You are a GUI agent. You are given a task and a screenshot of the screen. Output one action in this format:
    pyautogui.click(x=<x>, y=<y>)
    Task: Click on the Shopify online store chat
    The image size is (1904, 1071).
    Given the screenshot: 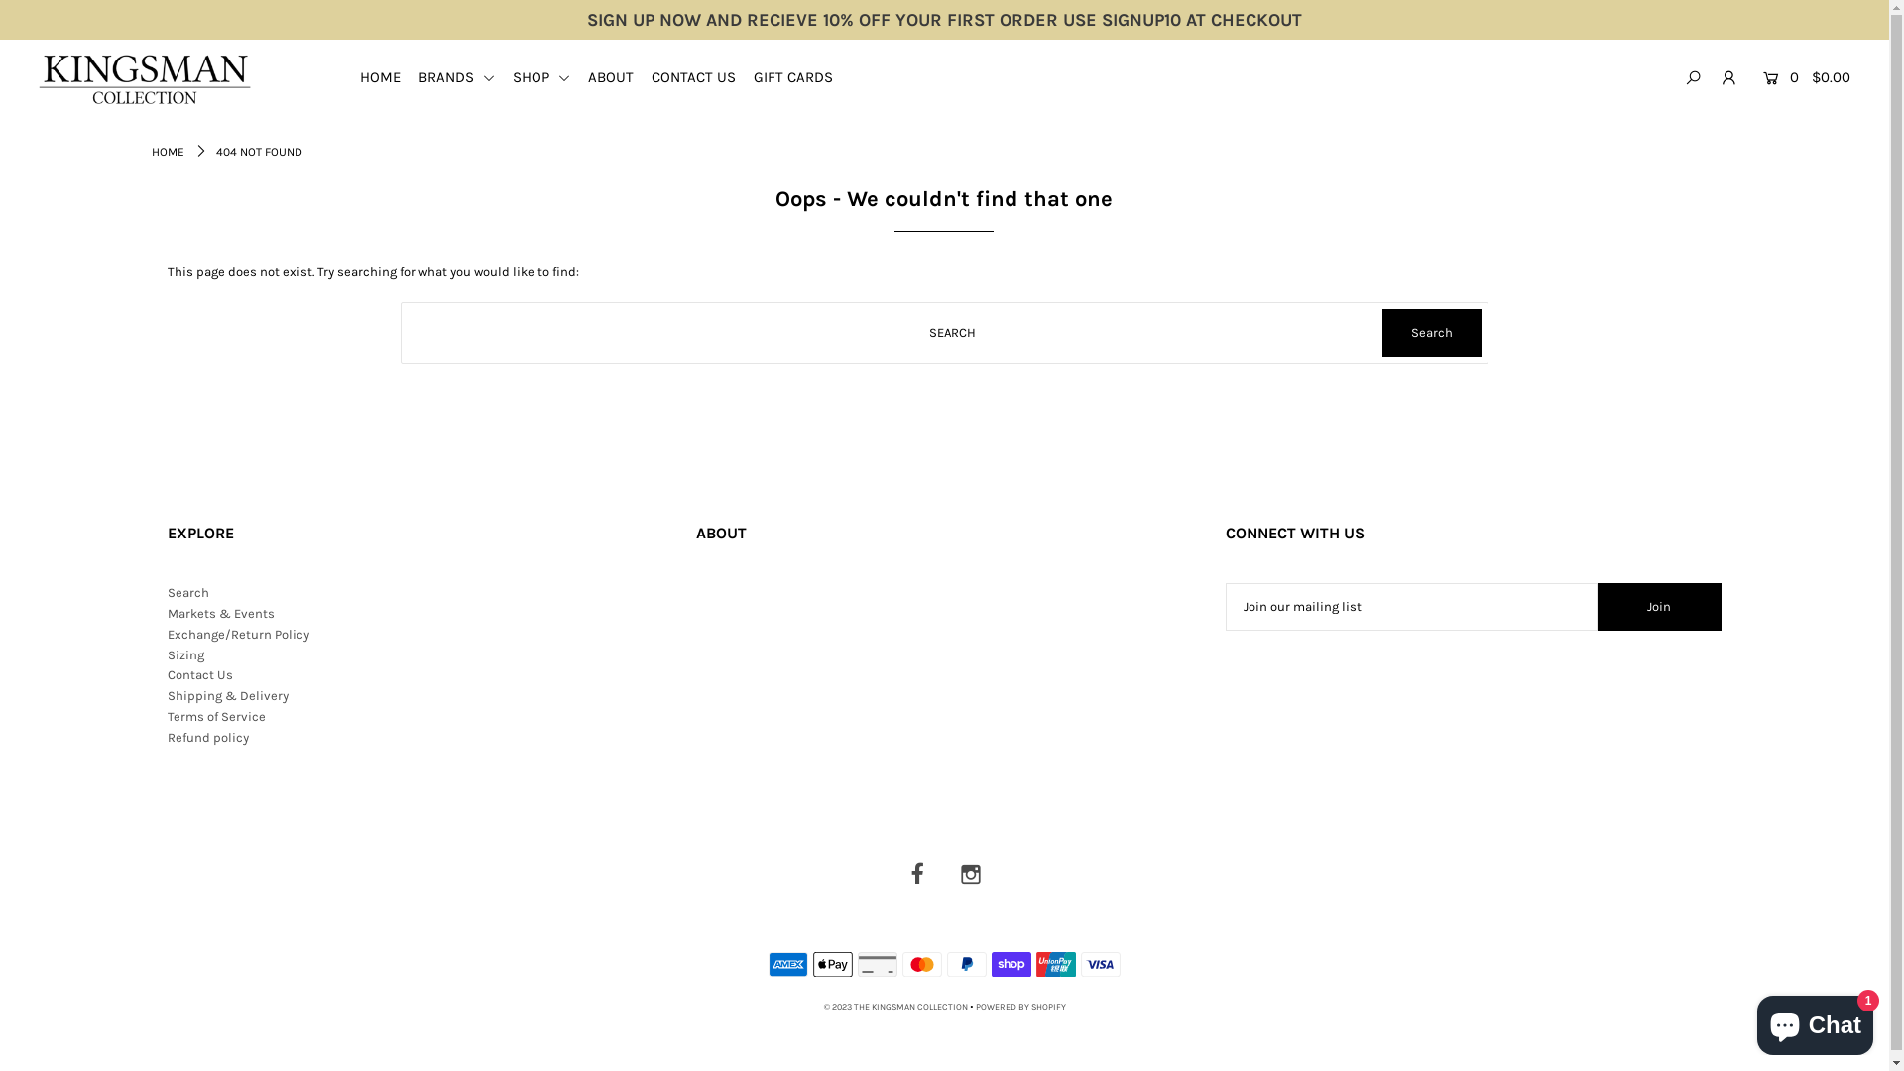 What is the action you would take?
    pyautogui.click(x=1815, y=1021)
    